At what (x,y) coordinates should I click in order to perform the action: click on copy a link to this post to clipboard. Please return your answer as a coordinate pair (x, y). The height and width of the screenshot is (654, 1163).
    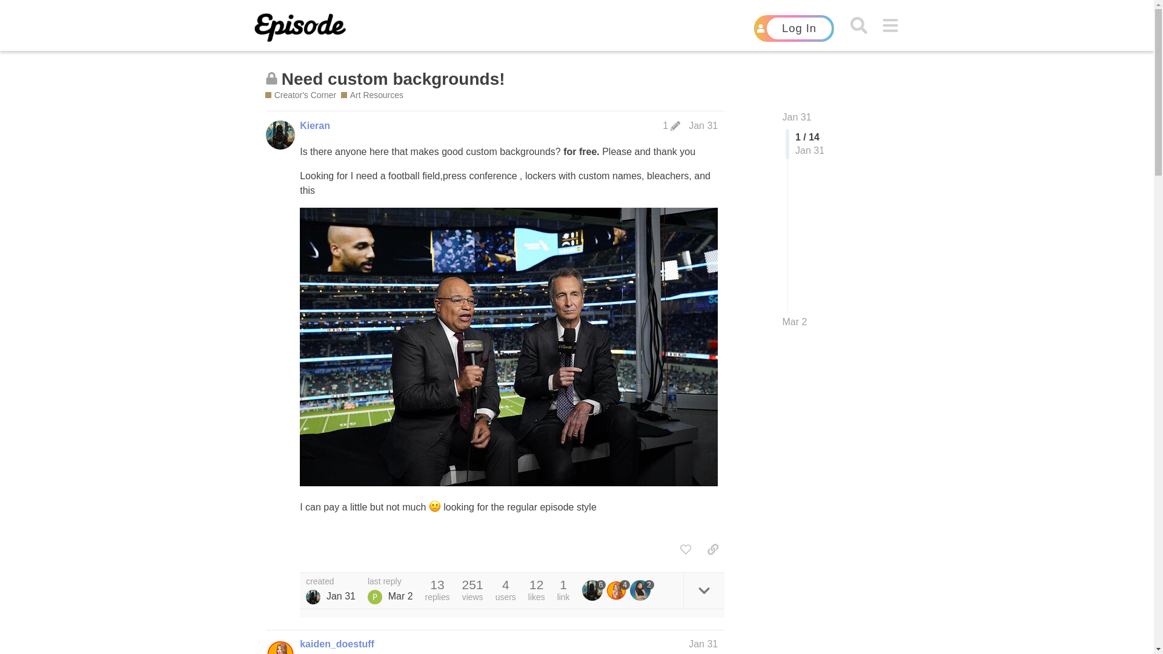
    Looking at the image, I should click on (712, 549).